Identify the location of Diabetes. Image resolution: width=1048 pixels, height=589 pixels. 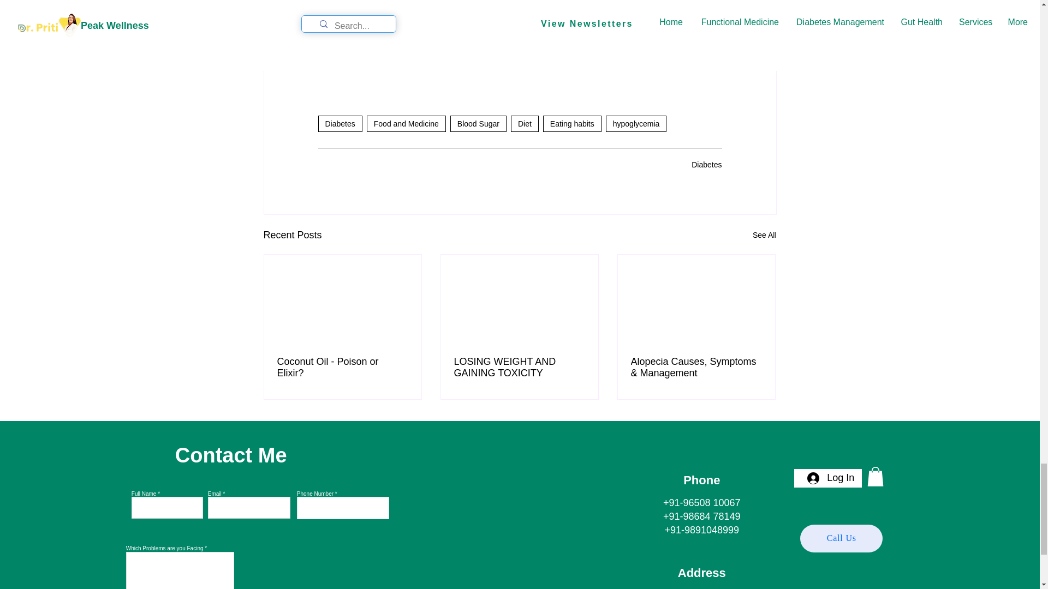
(340, 123).